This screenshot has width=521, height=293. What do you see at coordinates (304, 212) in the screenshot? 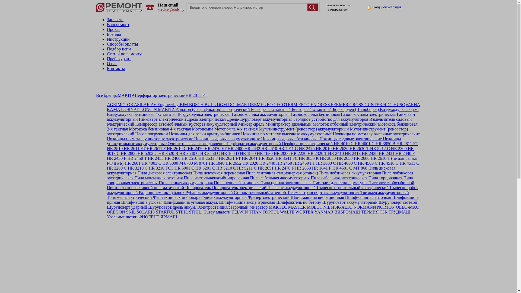
I see `WORTEX` at bounding box center [304, 212].